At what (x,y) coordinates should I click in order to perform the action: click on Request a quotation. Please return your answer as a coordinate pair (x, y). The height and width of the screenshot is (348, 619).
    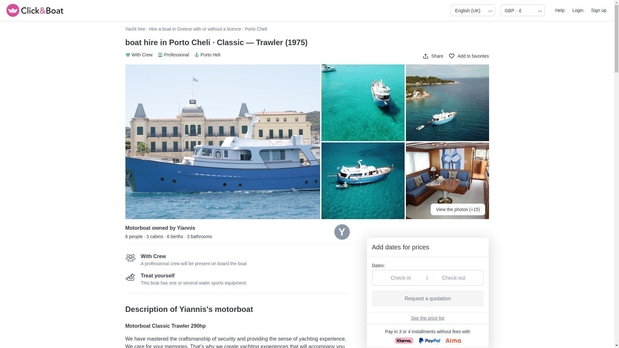
    Looking at the image, I should click on (427, 298).